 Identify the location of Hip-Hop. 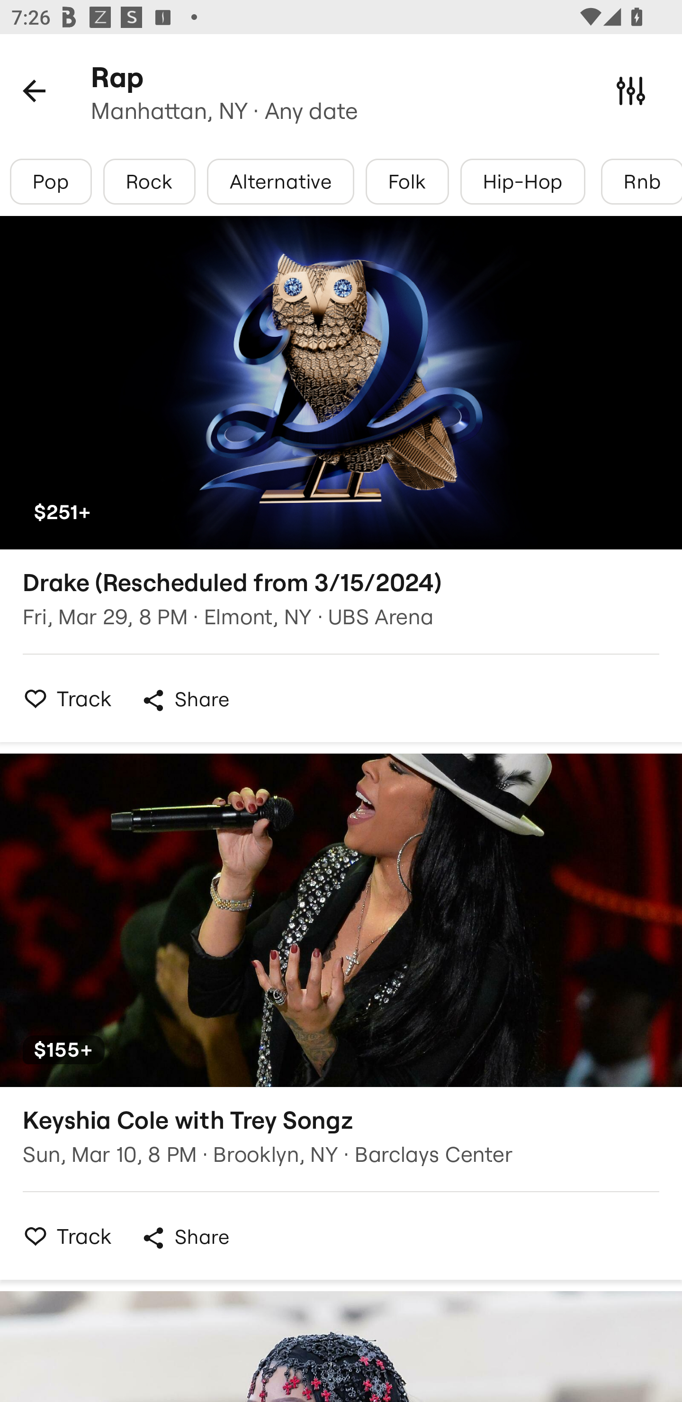
(523, 181).